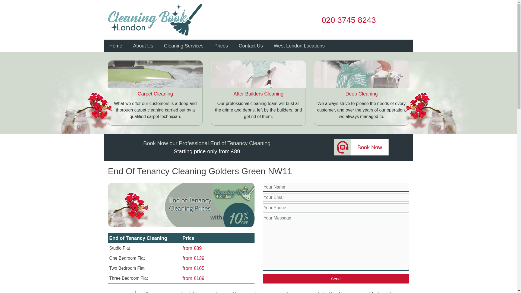  What do you see at coordinates (336, 279) in the screenshot?
I see `Send` at bounding box center [336, 279].